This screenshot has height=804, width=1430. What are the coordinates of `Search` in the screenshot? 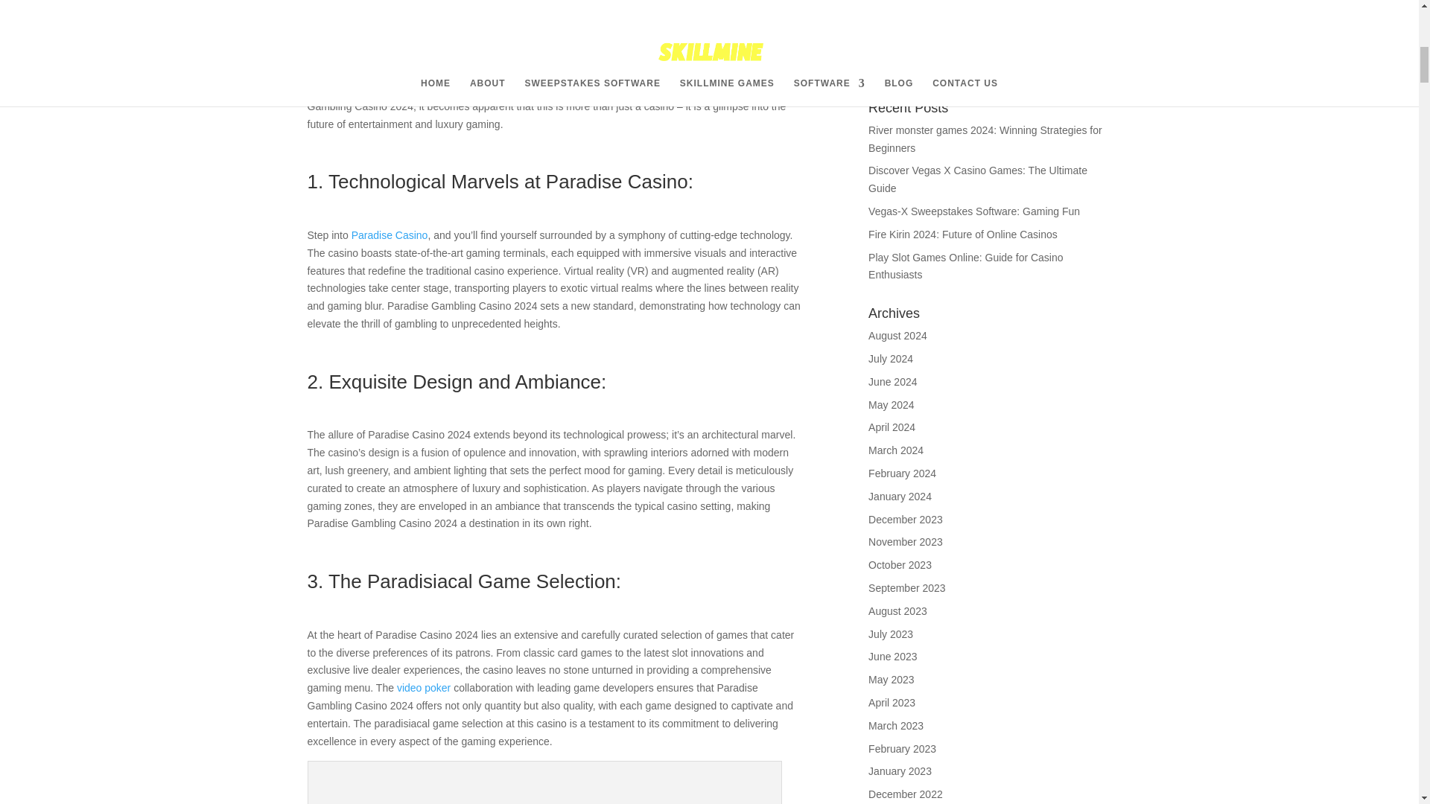 It's located at (1084, 63).